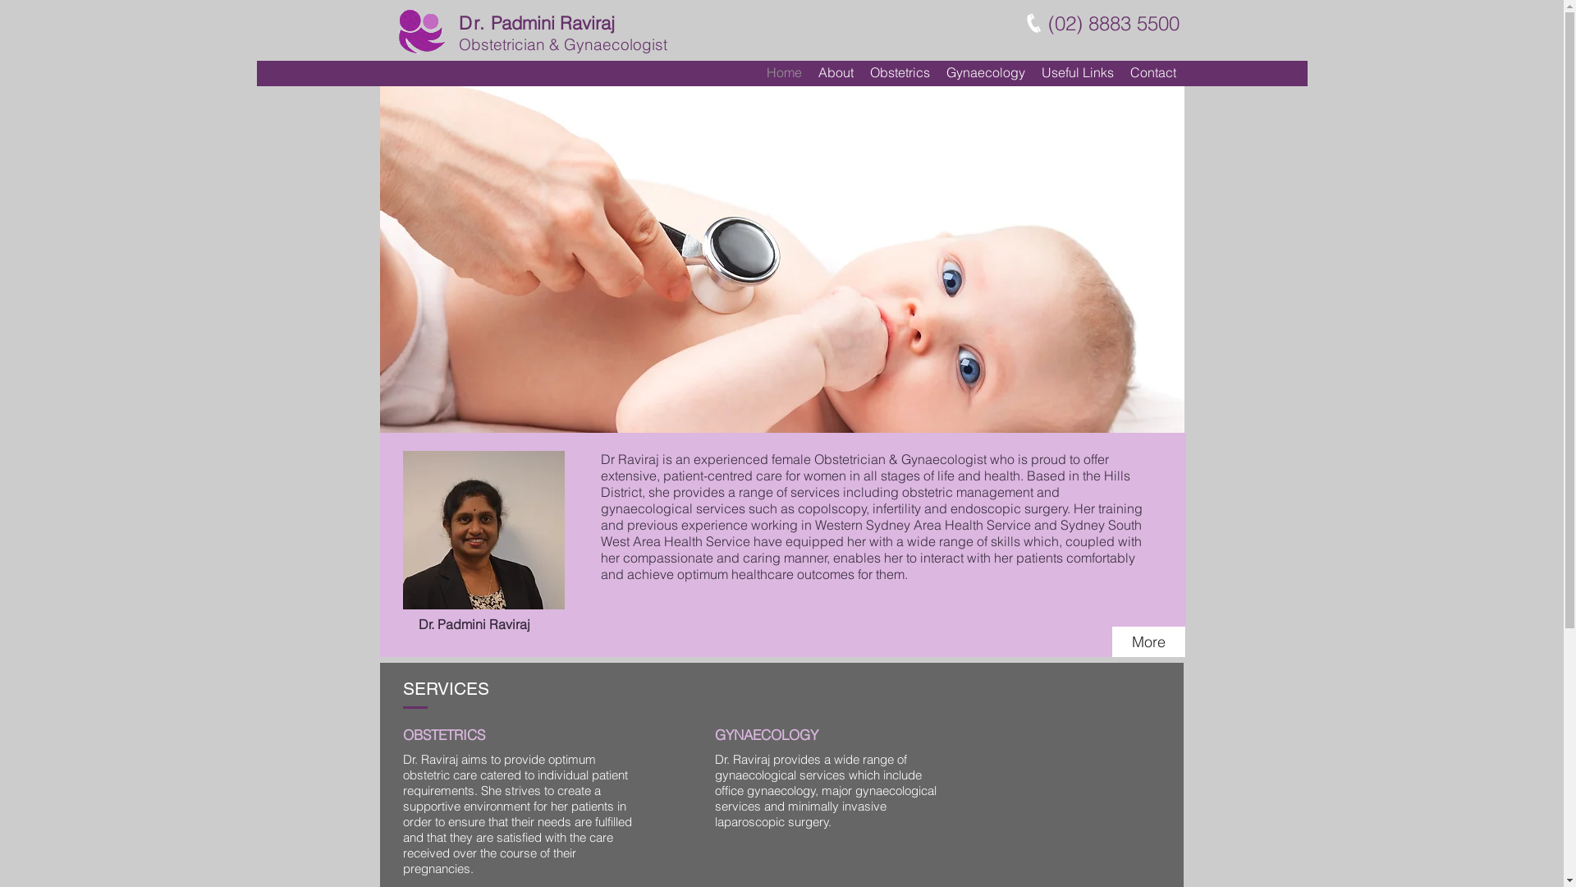 The image size is (1576, 887). Describe the element at coordinates (483, 531) in the screenshot. I see `DSC_0837.jpg` at that location.